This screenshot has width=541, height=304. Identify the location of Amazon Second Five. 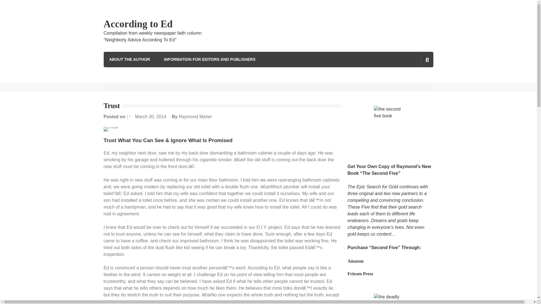
(355, 261).